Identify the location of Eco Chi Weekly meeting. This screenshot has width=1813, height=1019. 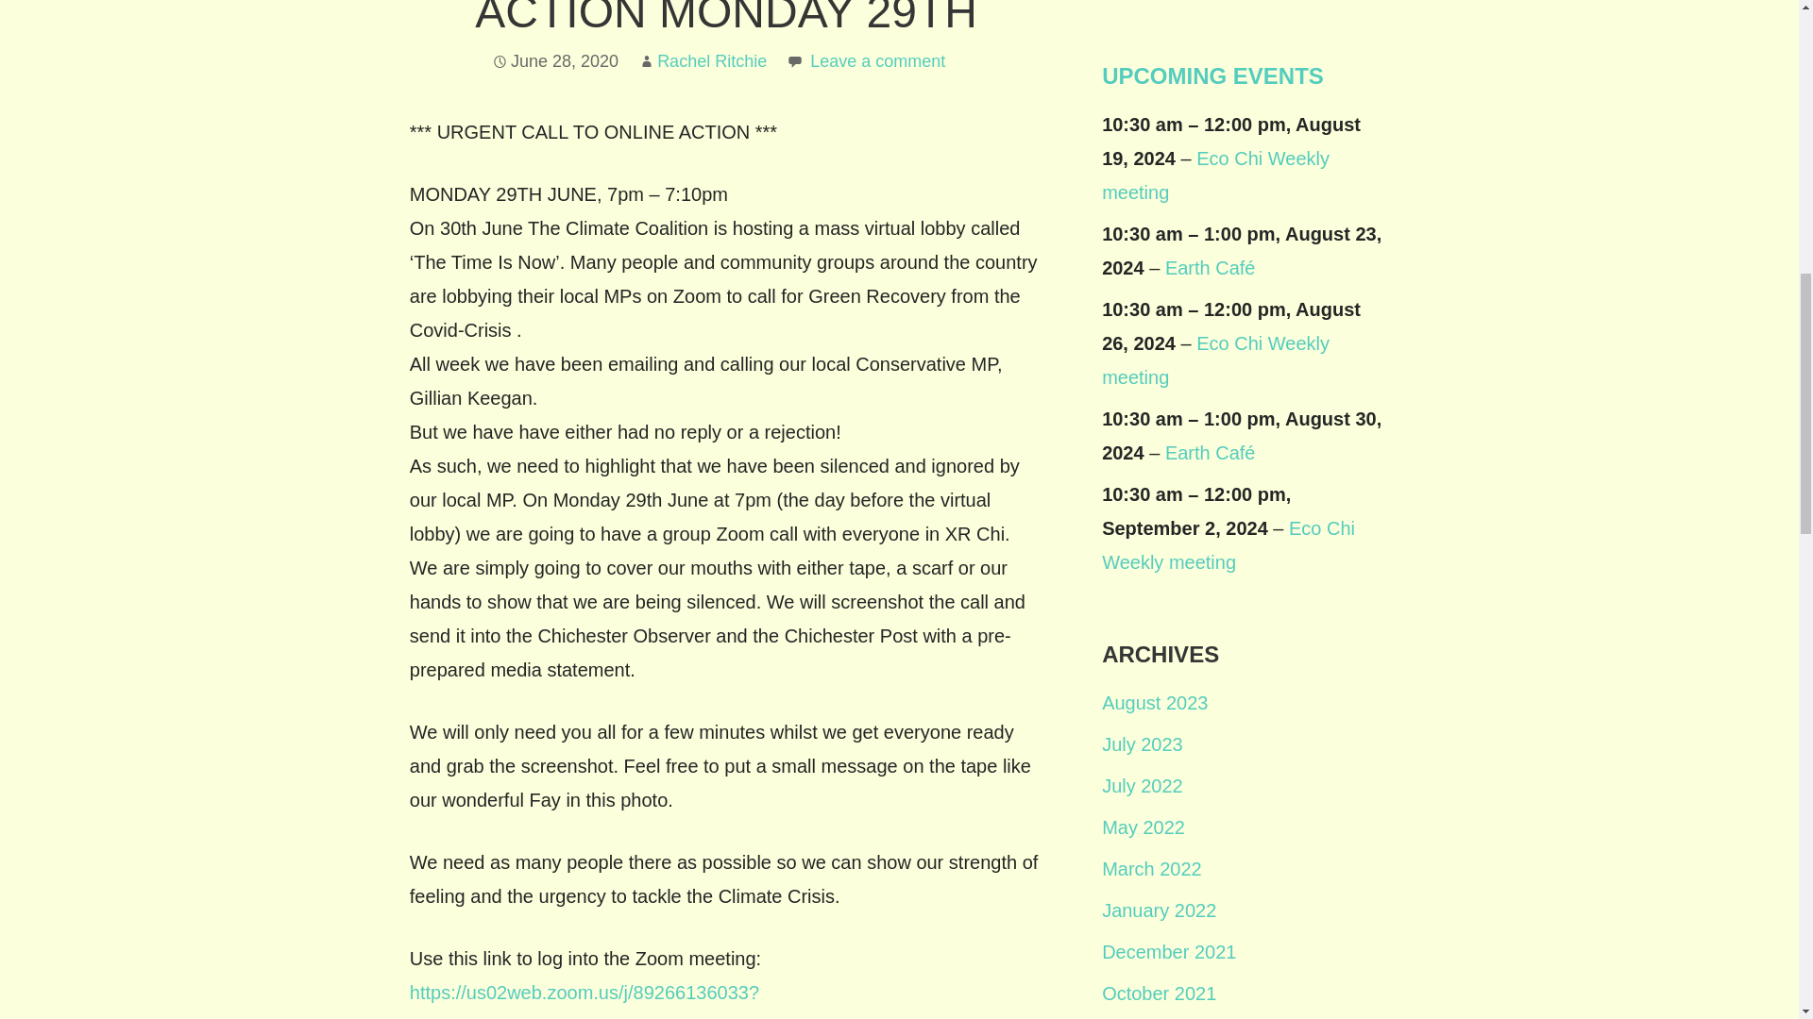
(1228, 544).